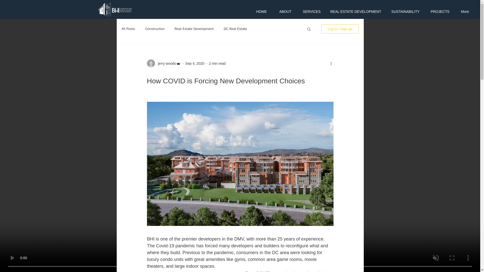 The image size is (484, 272). Describe the element at coordinates (312, 12) in the screenshot. I see `SERVICES` at that location.